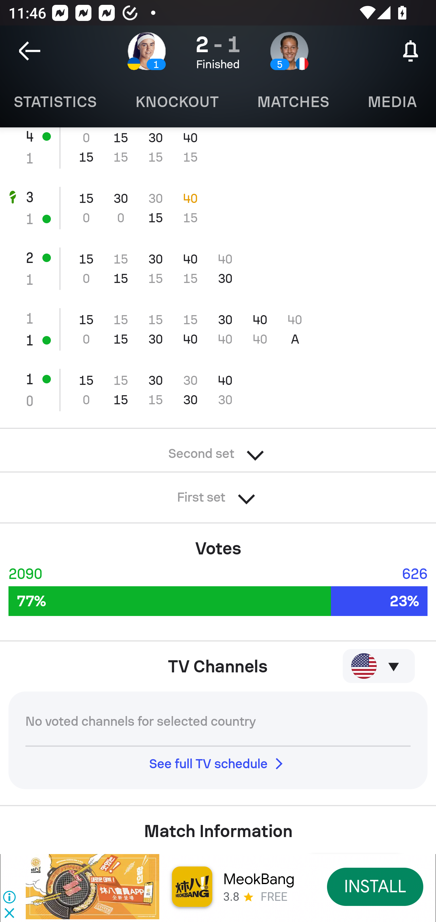  Describe the element at coordinates (218, 269) in the screenshot. I see `2 15 15 30 40 40 1 0 15 15 15 30` at that location.